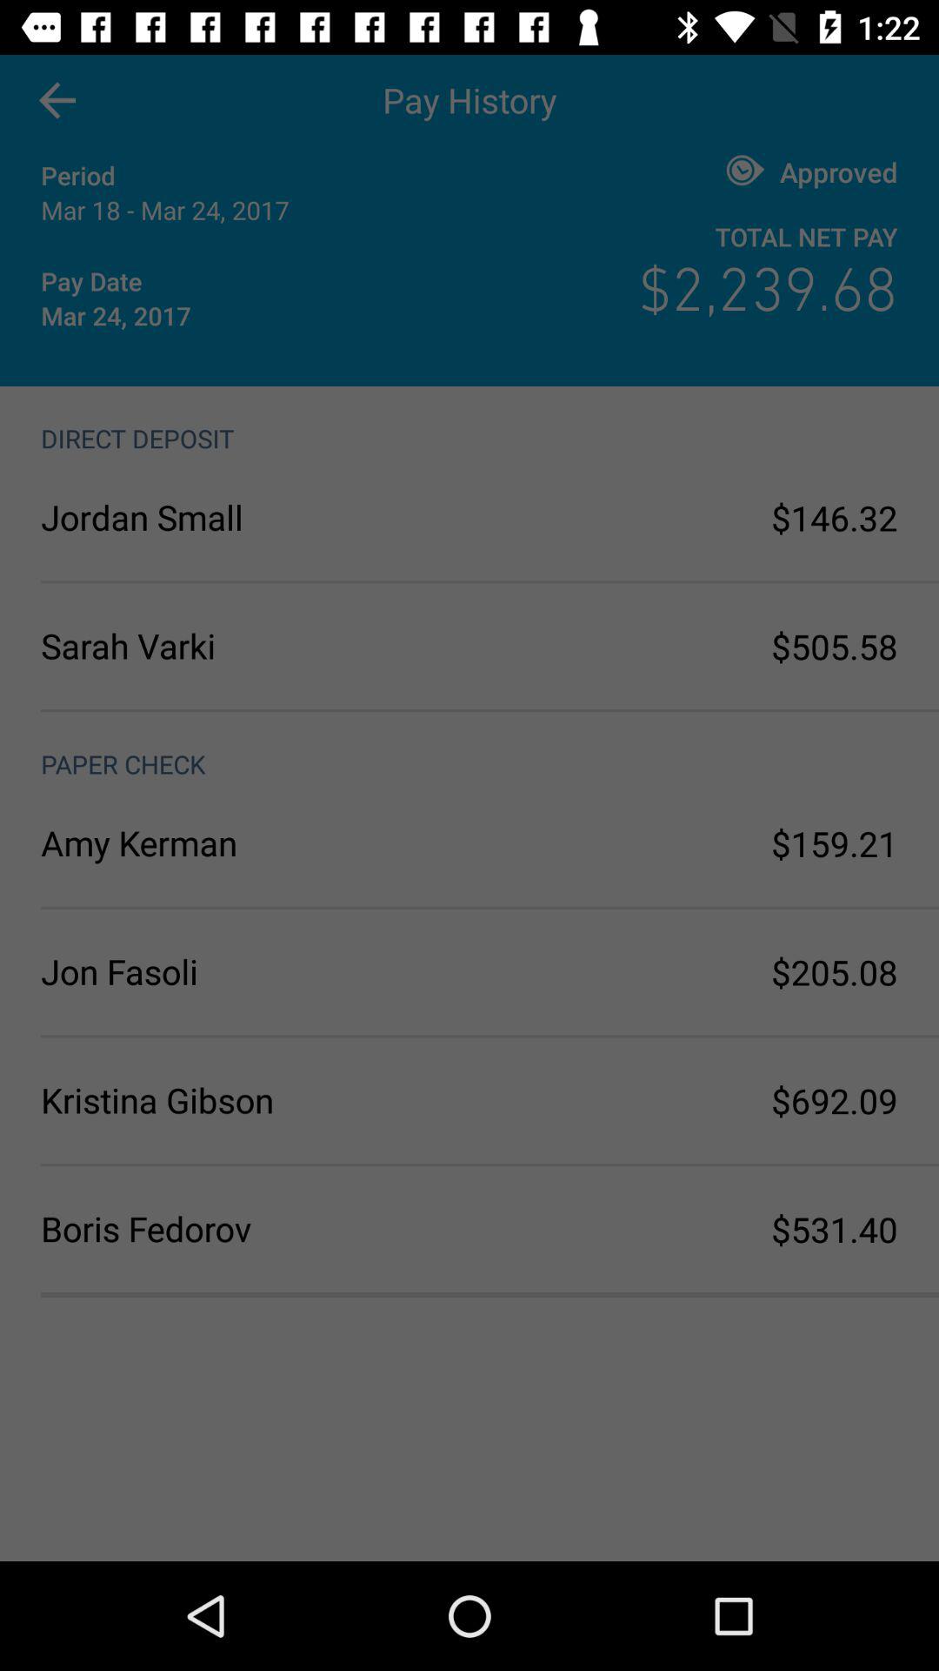  Describe the element at coordinates (256, 971) in the screenshot. I see `click the icon above kristina gibson icon` at that location.